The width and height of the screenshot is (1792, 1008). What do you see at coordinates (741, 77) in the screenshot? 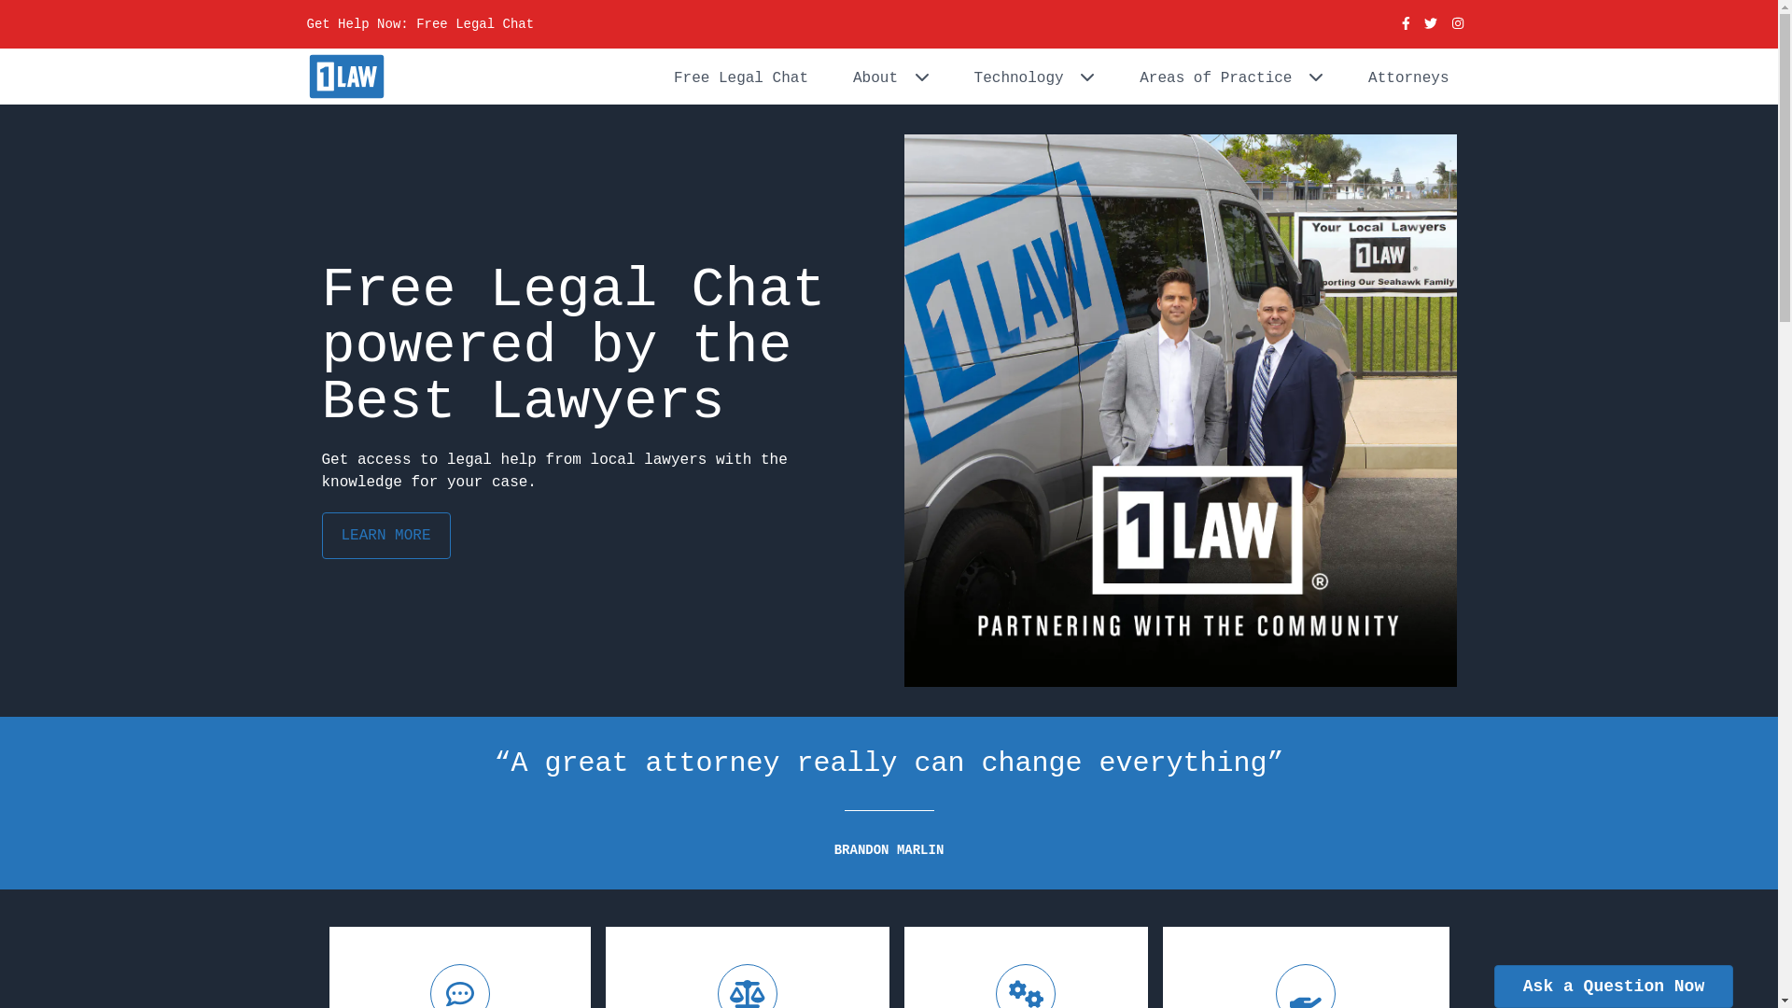
I see `Free Legal Chat` at bounding box center [741, 77].